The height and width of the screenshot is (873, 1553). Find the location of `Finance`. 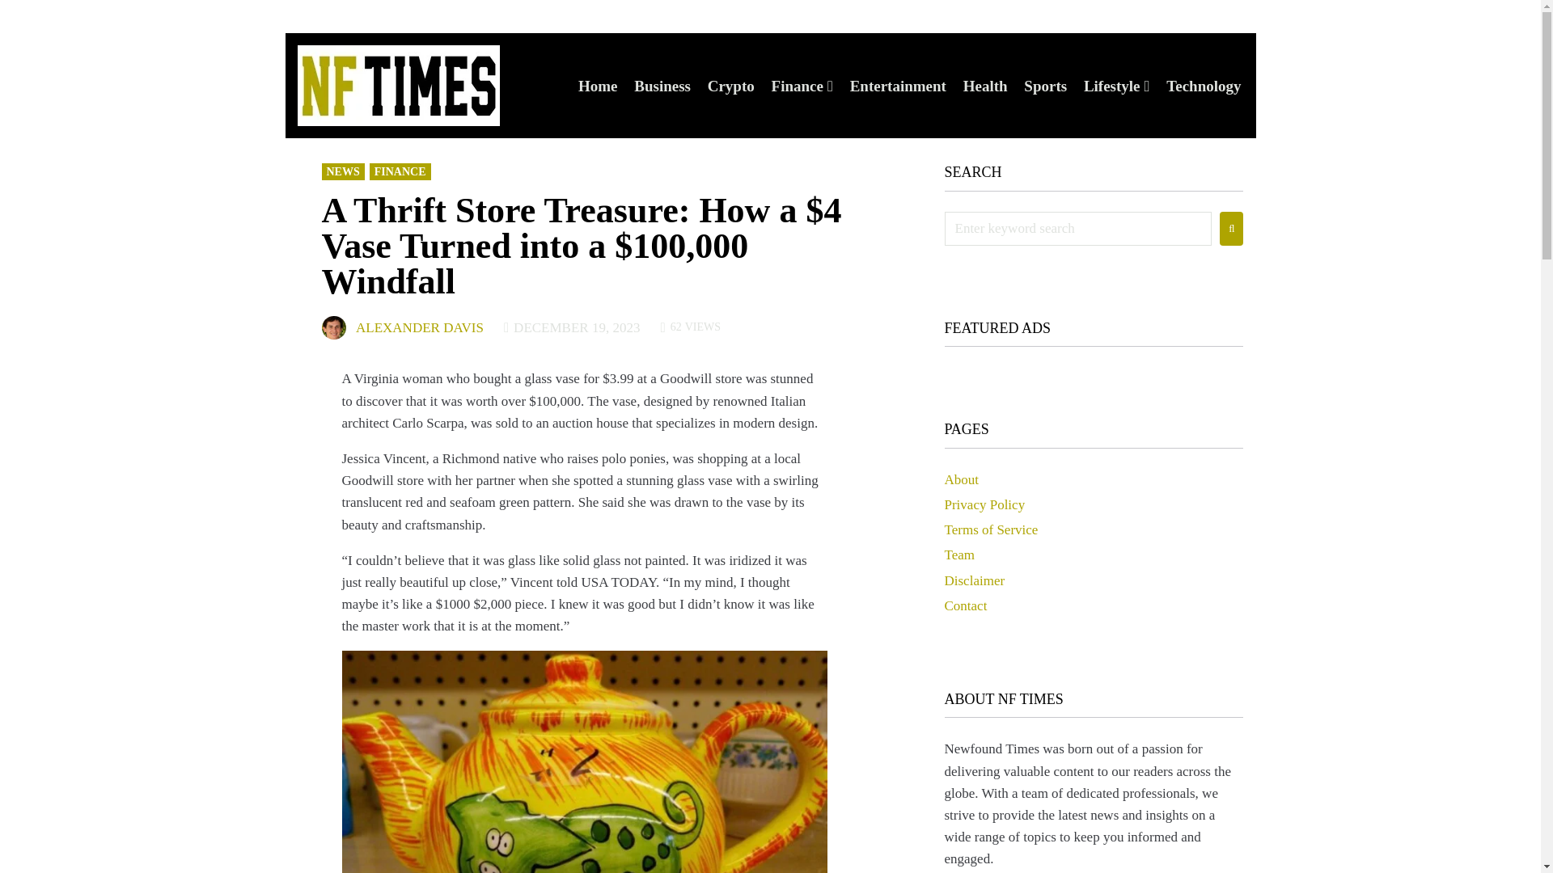

Finance is located at coordinates (798, 86).